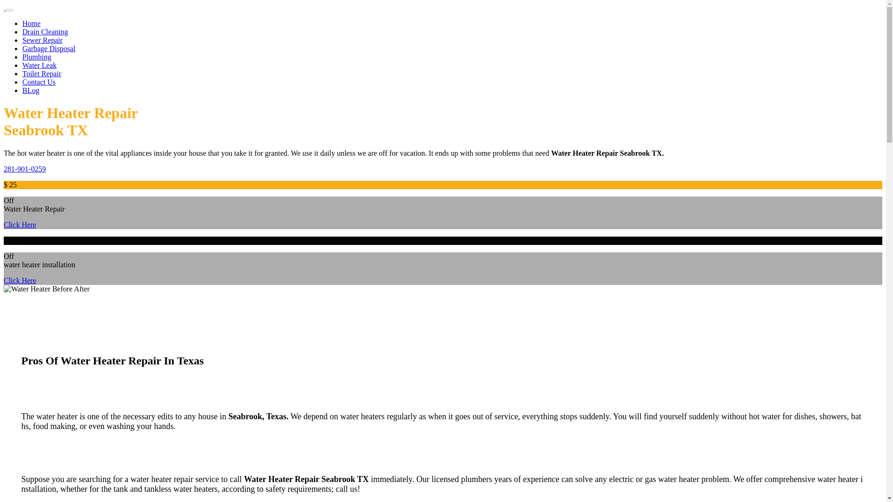 The height and width of the screenshot is (502, 893). What do you see at coordinates (40, 65) in the screenshot?
I see `Water Leak` at bounding box center [40, 65].